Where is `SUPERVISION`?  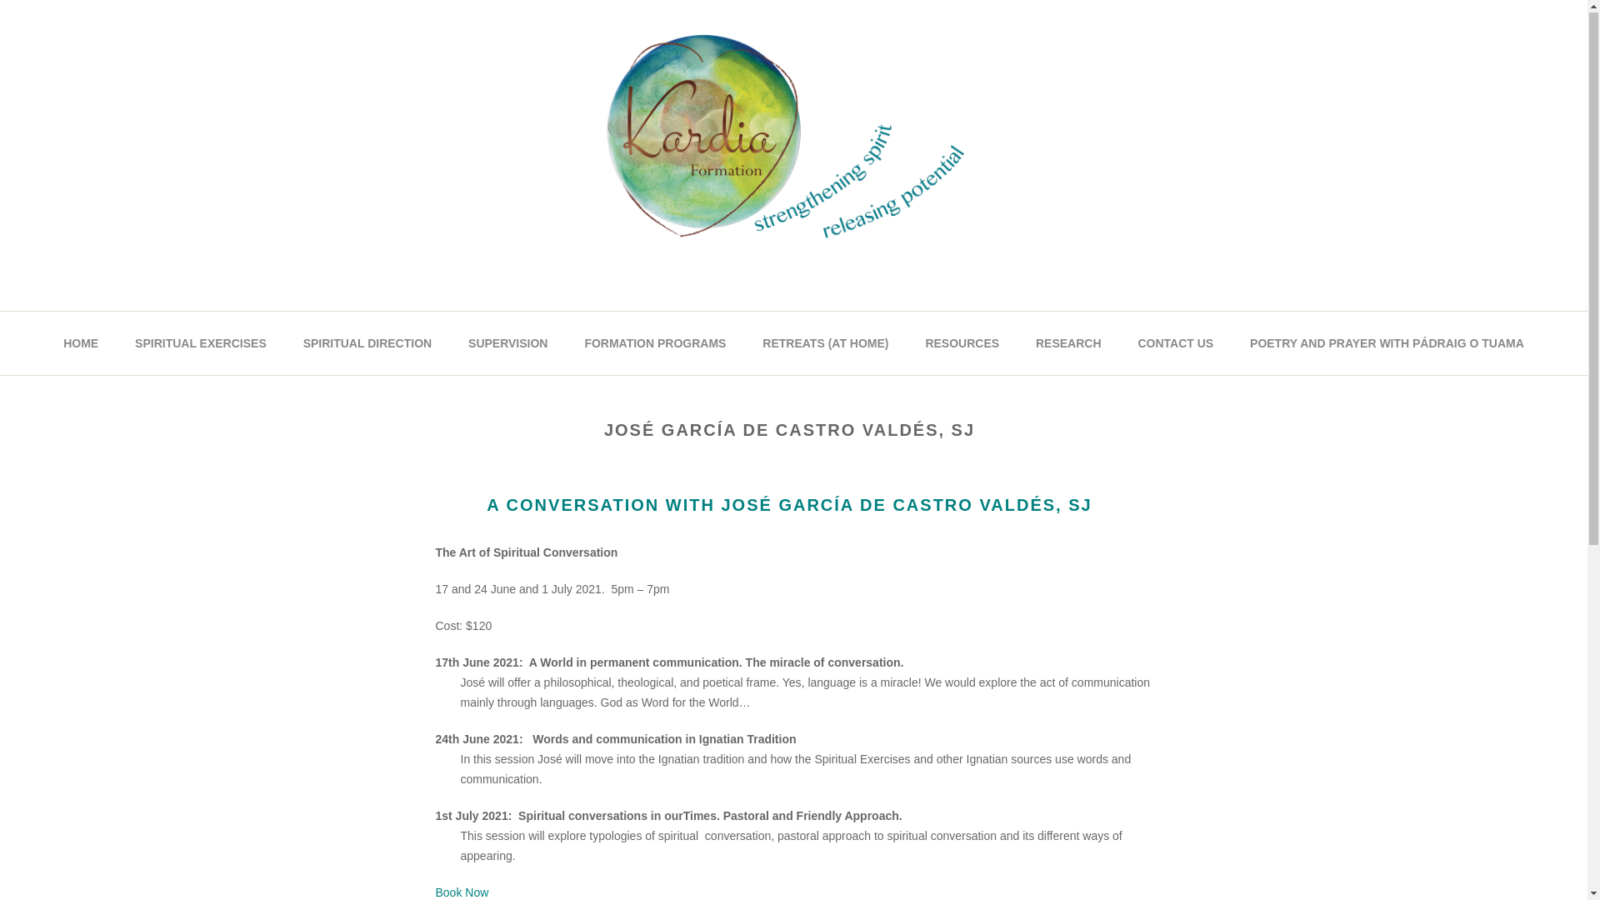 SUPERVISION is located at coordinates (508, 344).